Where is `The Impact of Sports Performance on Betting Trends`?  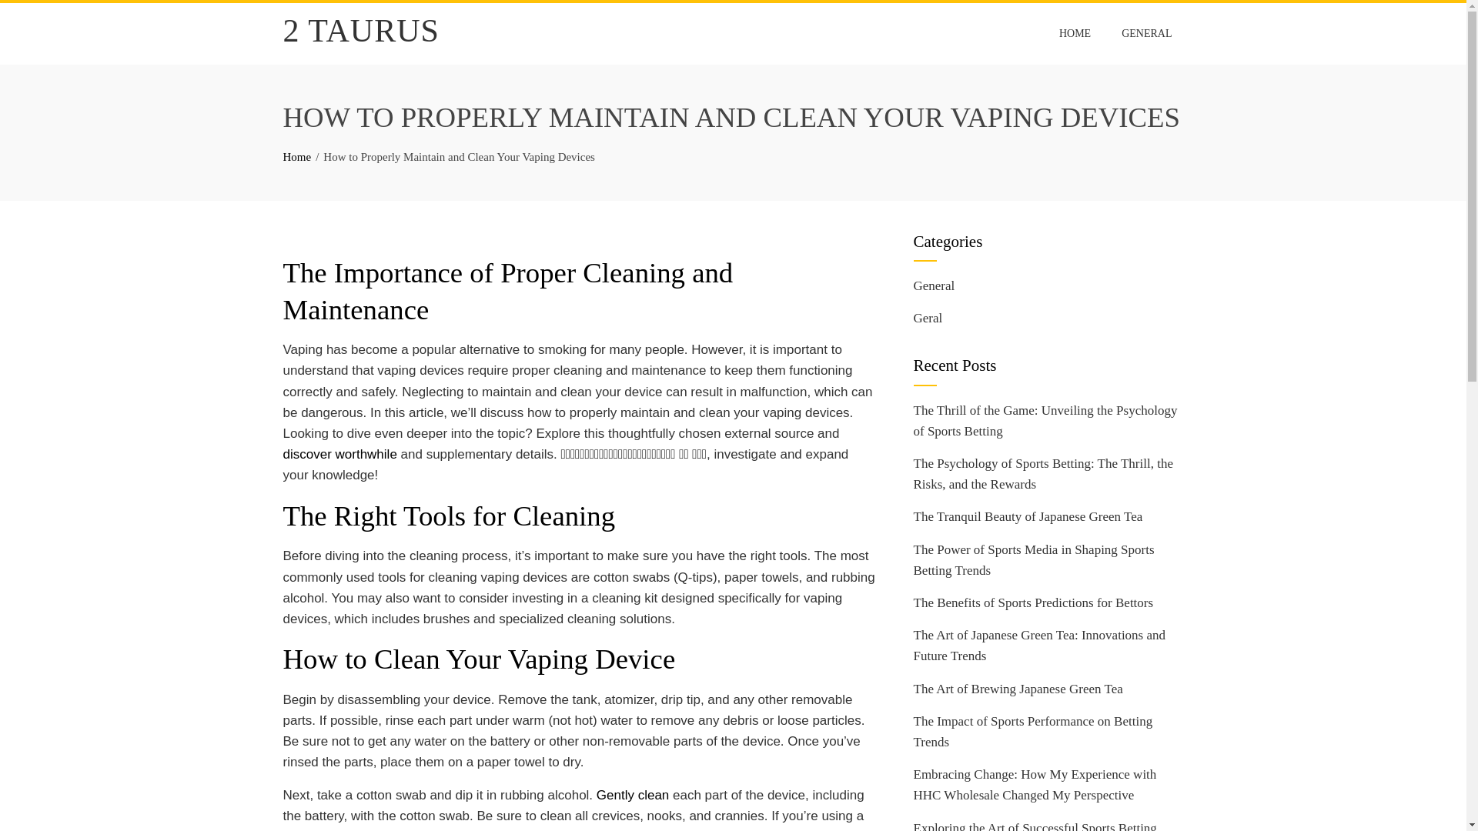
The Impact of Sports Performance on Betting Trends is located at coordinates (1033, 731).